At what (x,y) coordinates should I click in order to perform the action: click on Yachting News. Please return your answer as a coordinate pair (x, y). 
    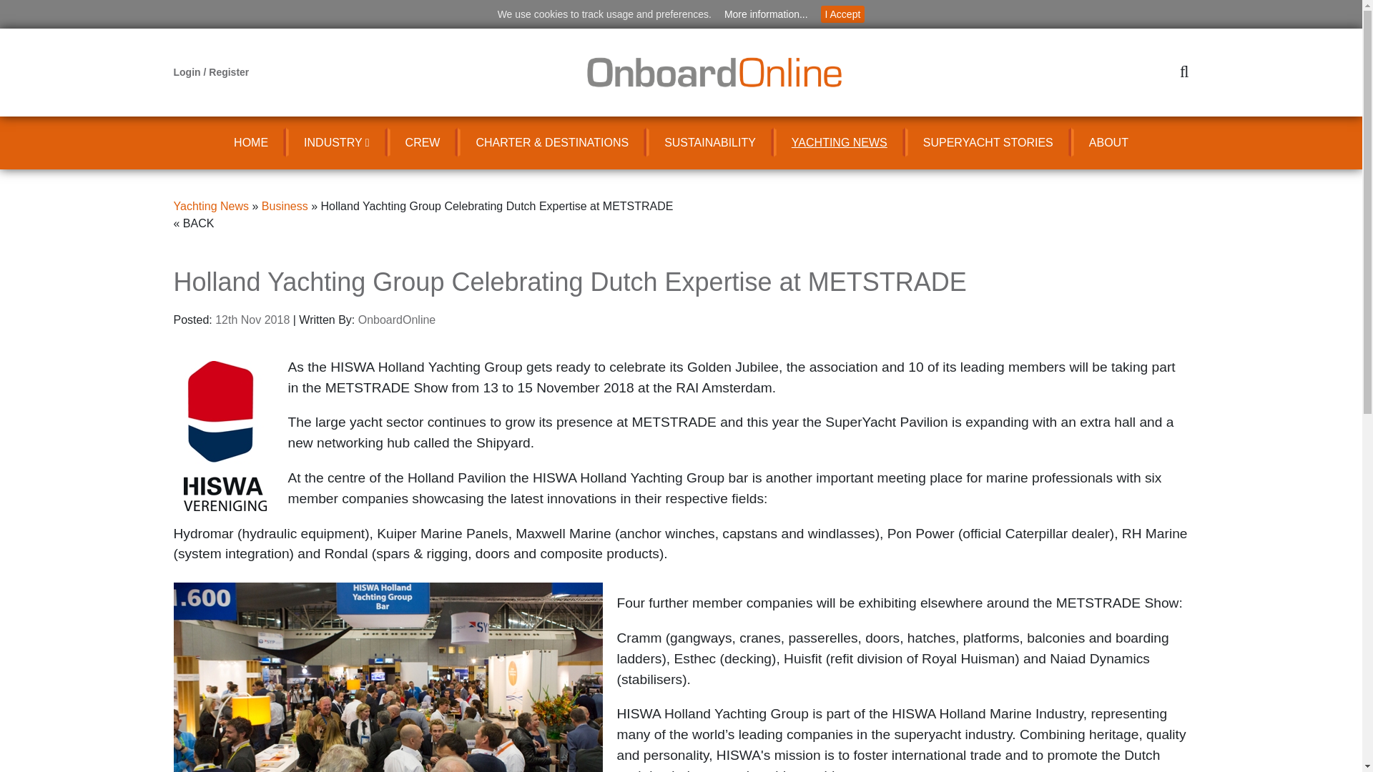
    Looking at the image, I should click on (210, 206).